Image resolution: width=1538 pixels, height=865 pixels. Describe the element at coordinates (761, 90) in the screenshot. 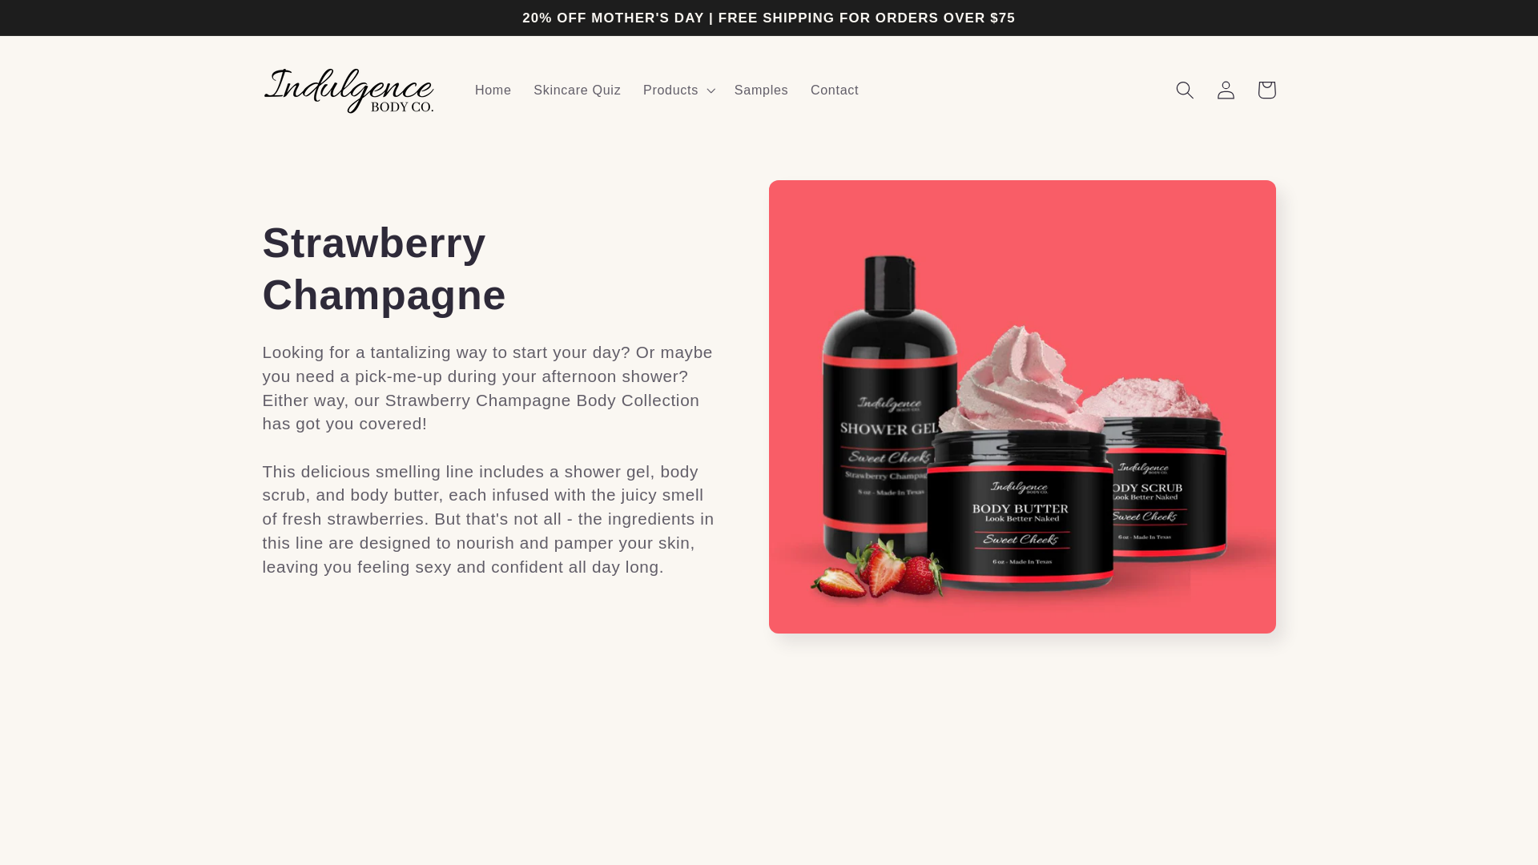

I see `Samples` at that location.